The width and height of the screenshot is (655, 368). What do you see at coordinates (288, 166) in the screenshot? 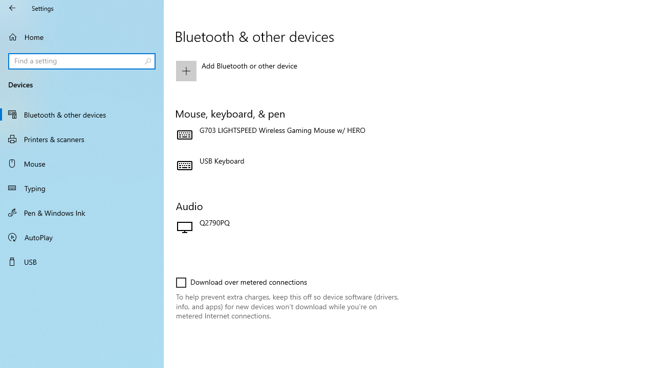
I see `USB Keyboard Type: Keyboard` at bounding box center [288, 166].